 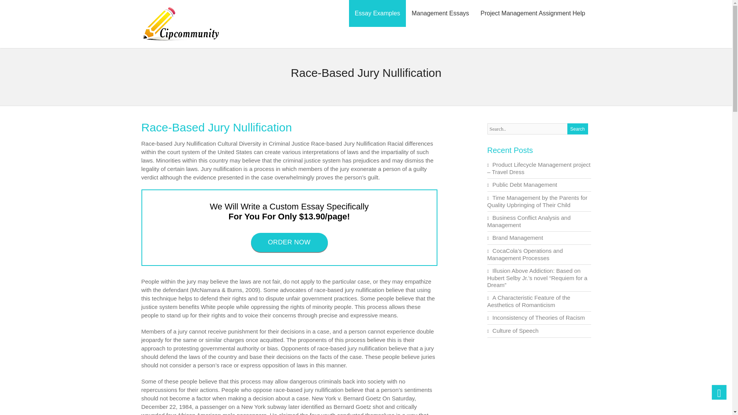 I want to click on Back To Top, so click(x=719, y=392).